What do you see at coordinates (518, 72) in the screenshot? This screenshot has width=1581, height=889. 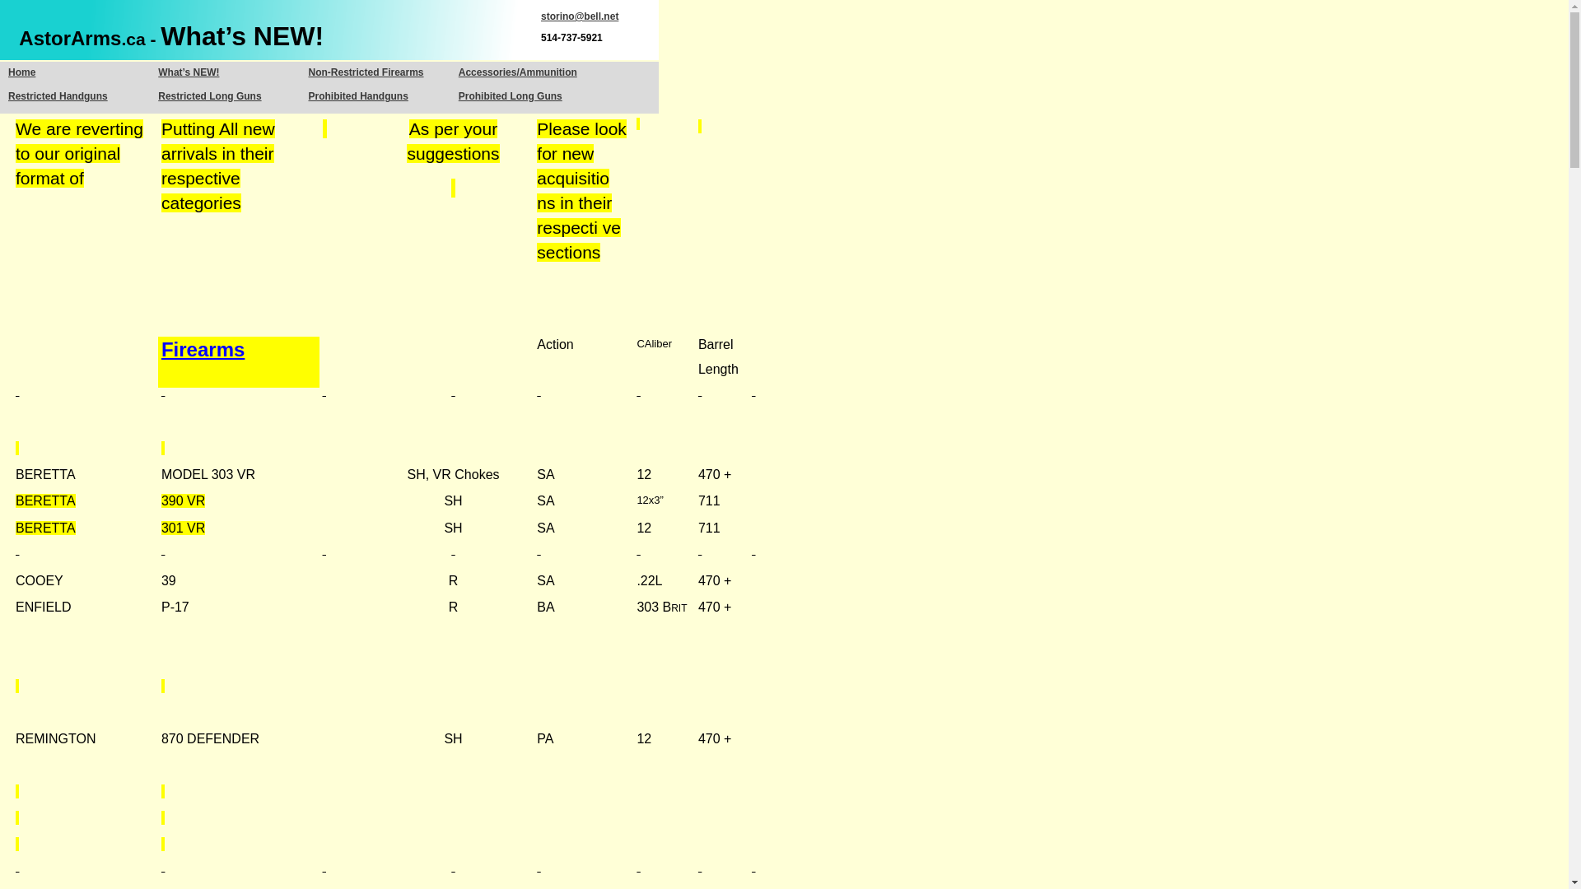 I see `Accessories/Ammunition` at bounding box center [518, 72].